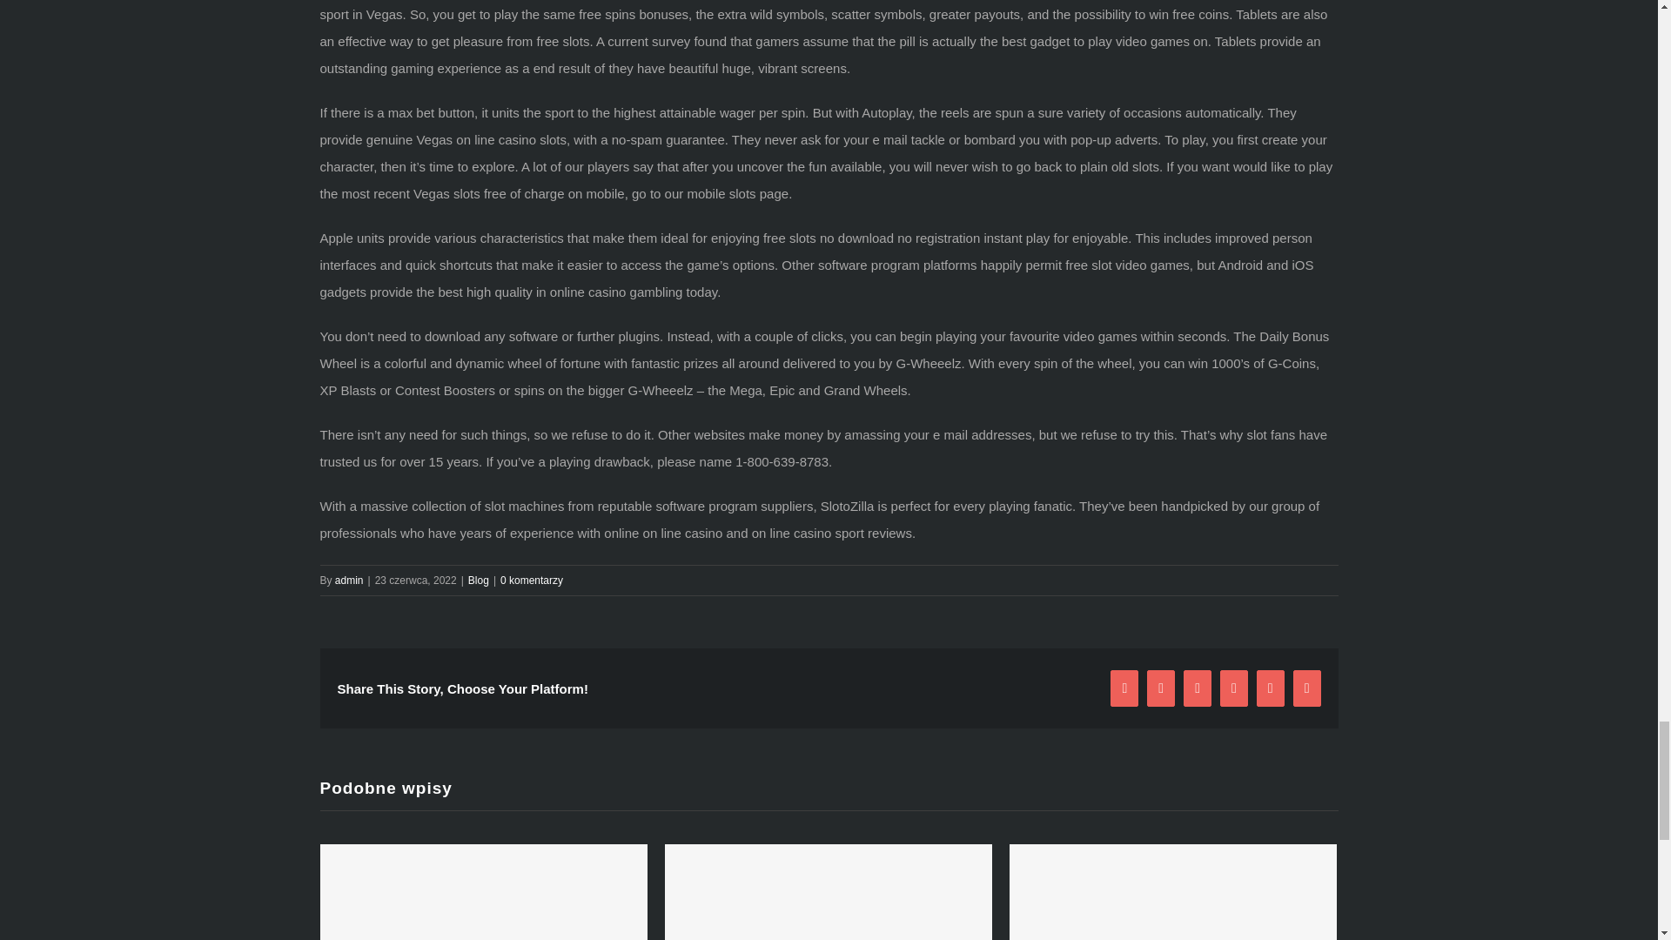 The image size is (1671, 940). Describe the element at coordinates (350, 580) in the screenshot. I see `Wpisy od admin` at that location.